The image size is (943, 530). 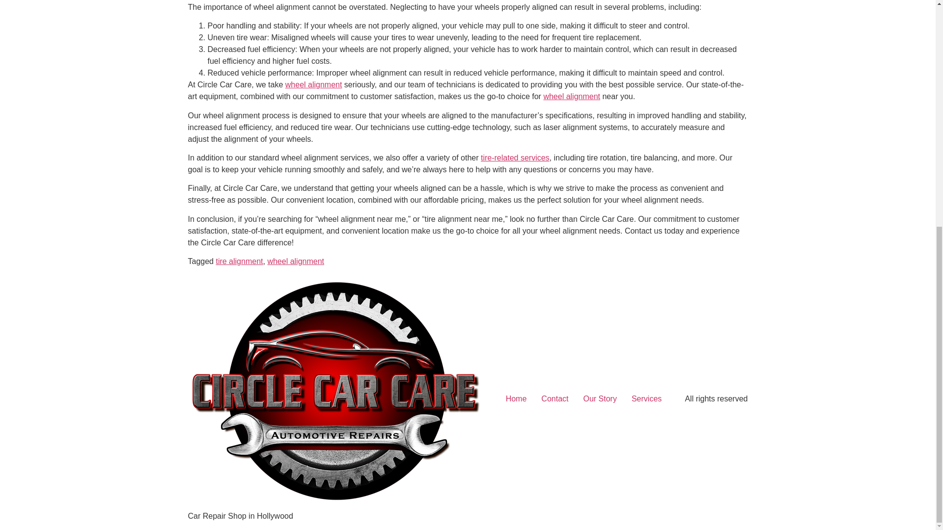 I want to click on Contact, so click(x=554, y=398).